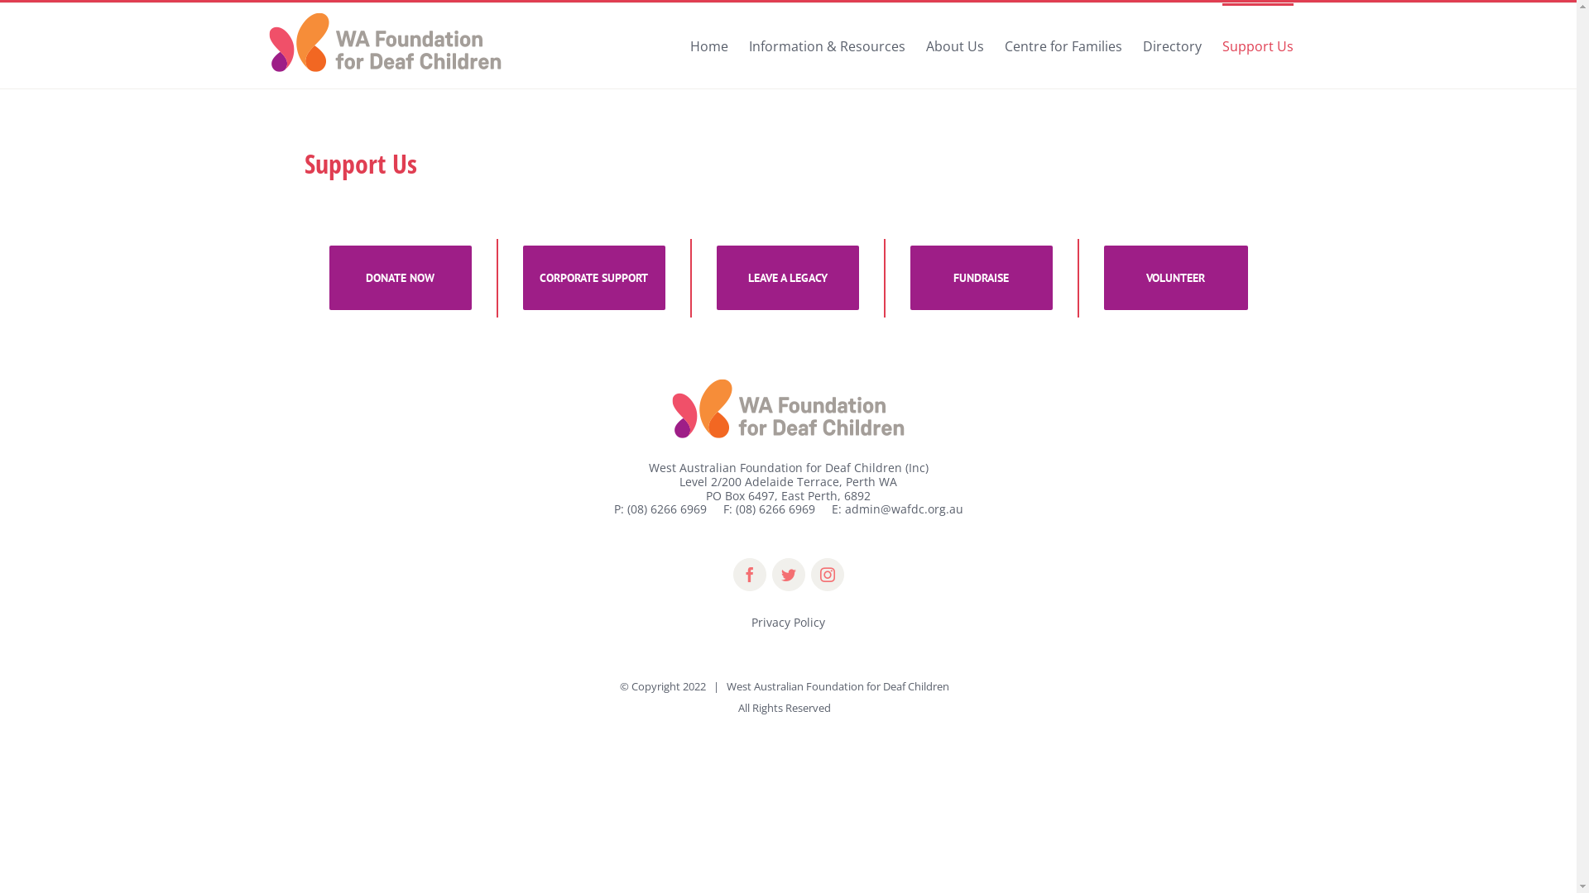 The image size is (1589, 893). What do you see at coordinates (788, 622) in the screenshot?
I see `Privacy Policy` at bounding box center [788, 622].